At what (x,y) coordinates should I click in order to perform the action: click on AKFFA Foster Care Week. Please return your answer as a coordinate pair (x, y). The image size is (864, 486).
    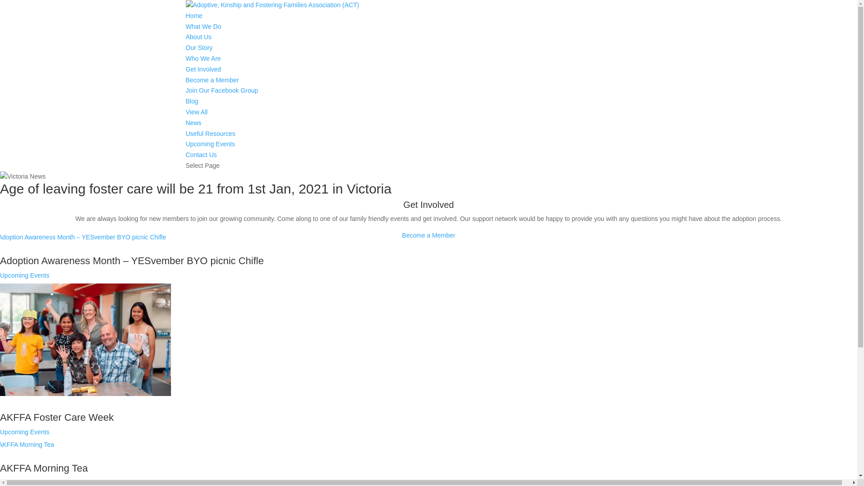
    Looking at the image, I should click on (57, 418).